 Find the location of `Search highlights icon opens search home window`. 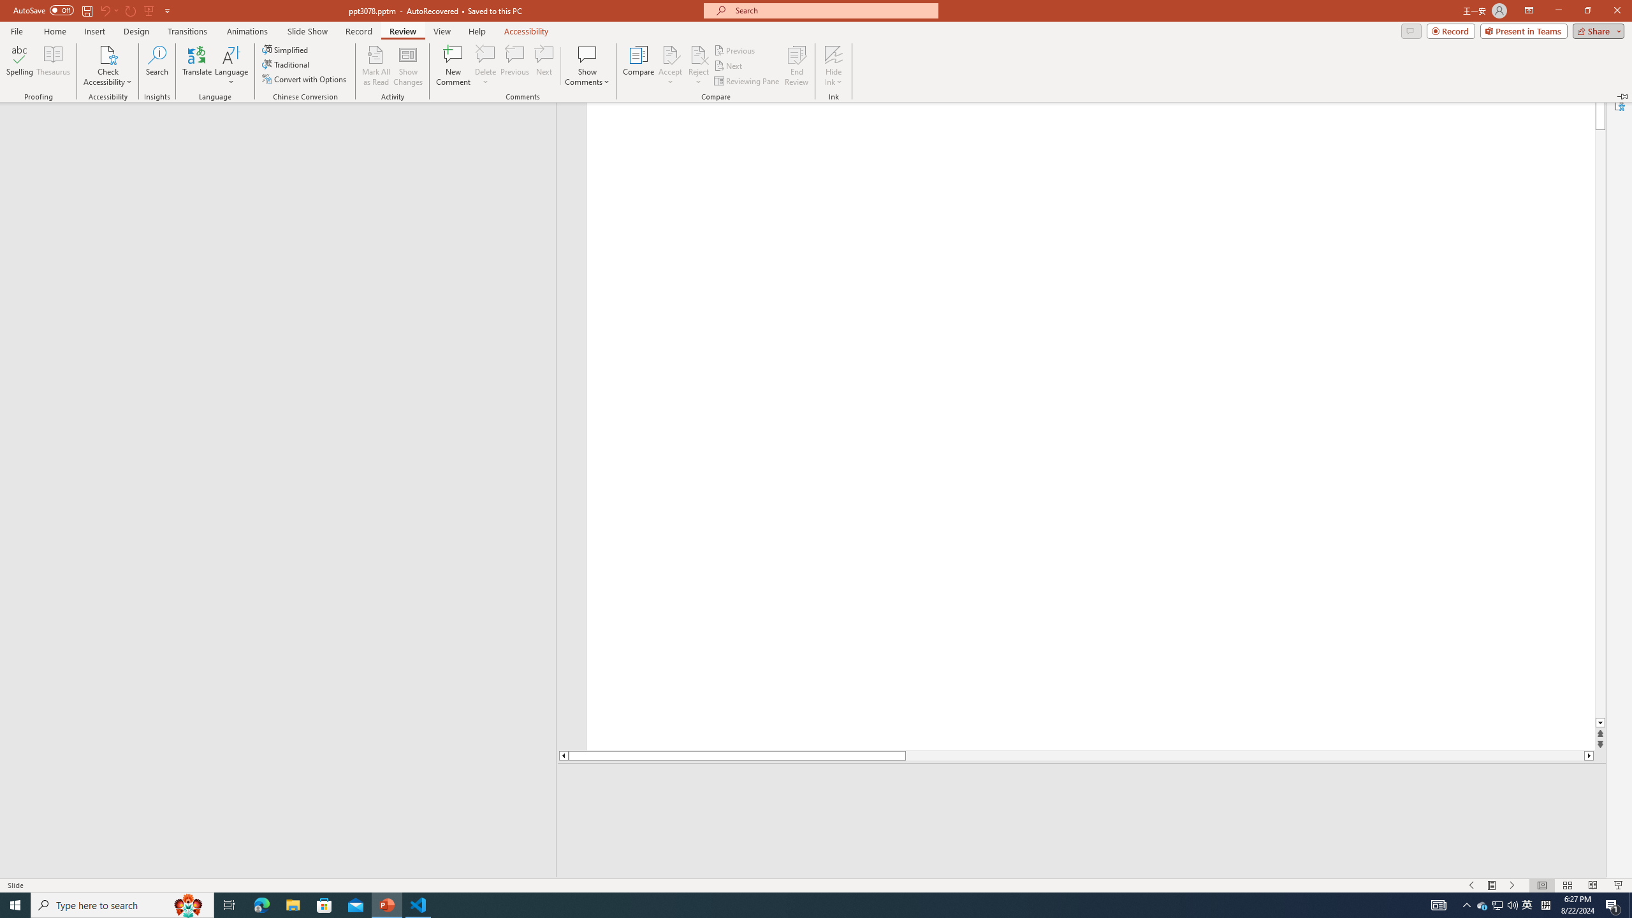

Search highlights icon opens search home window is located at coordinates (189, 905).